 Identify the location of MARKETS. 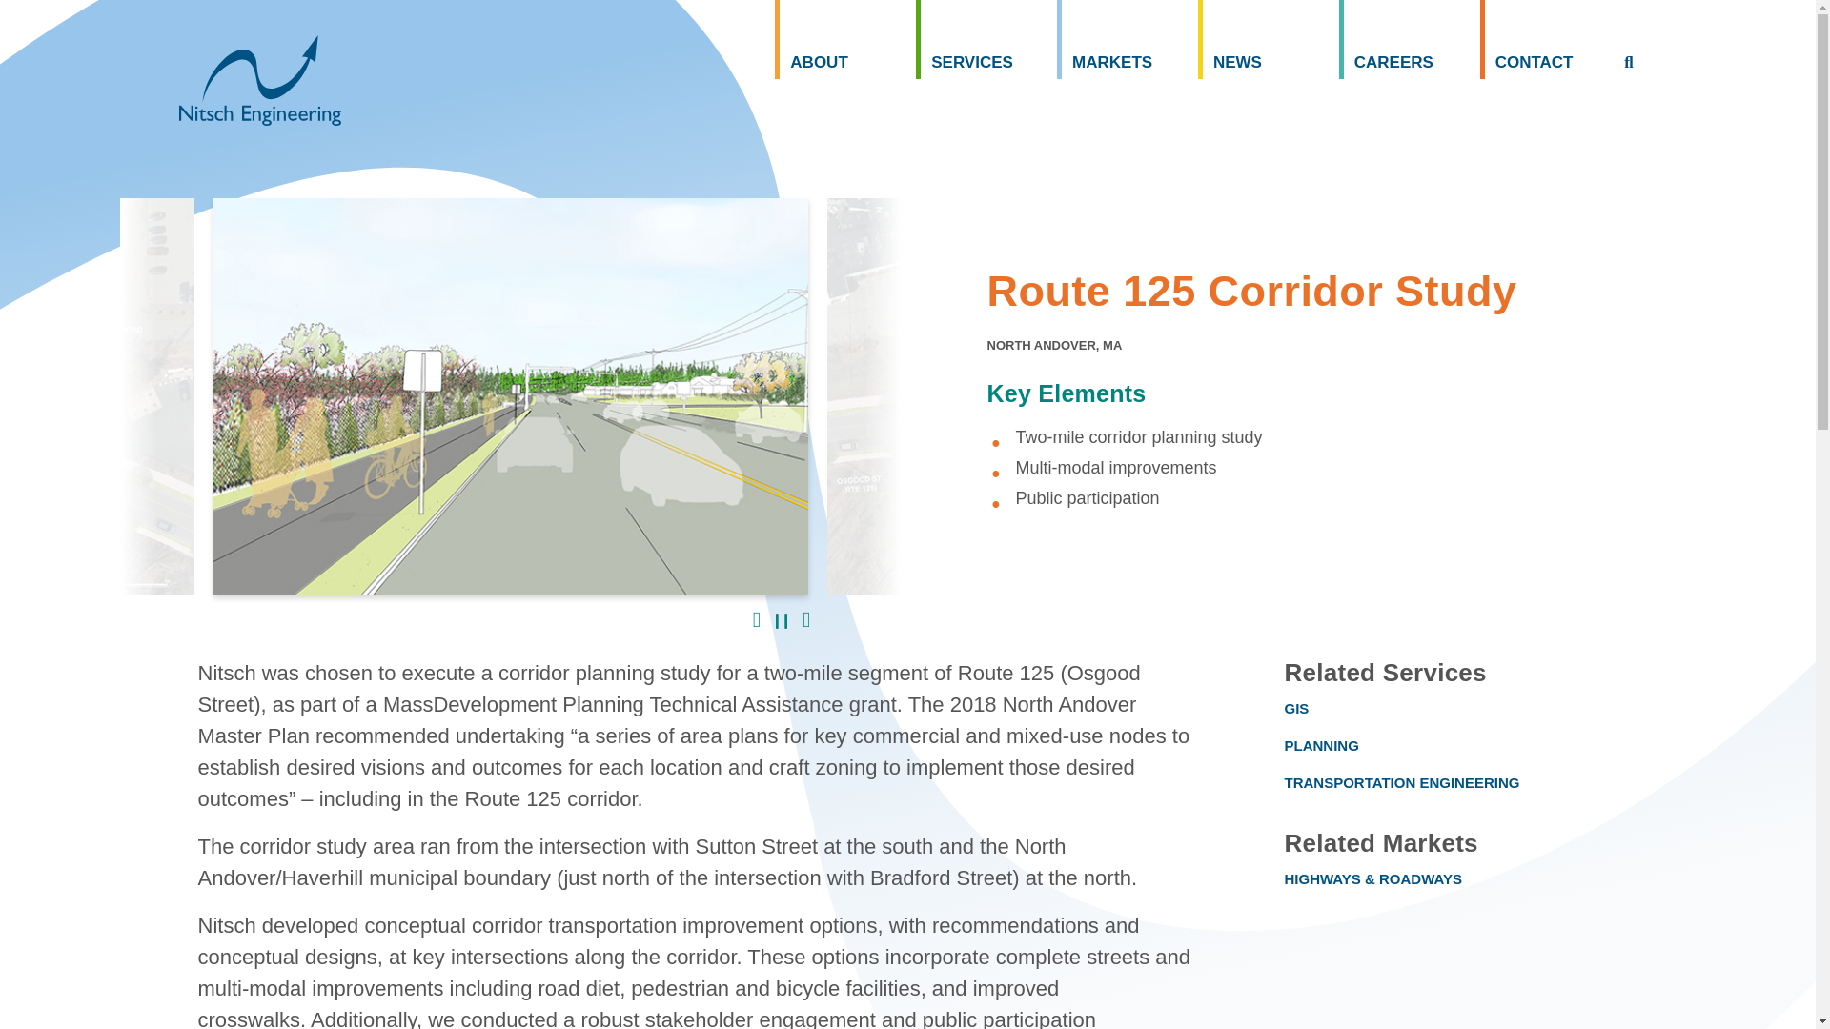
(1128, 40).